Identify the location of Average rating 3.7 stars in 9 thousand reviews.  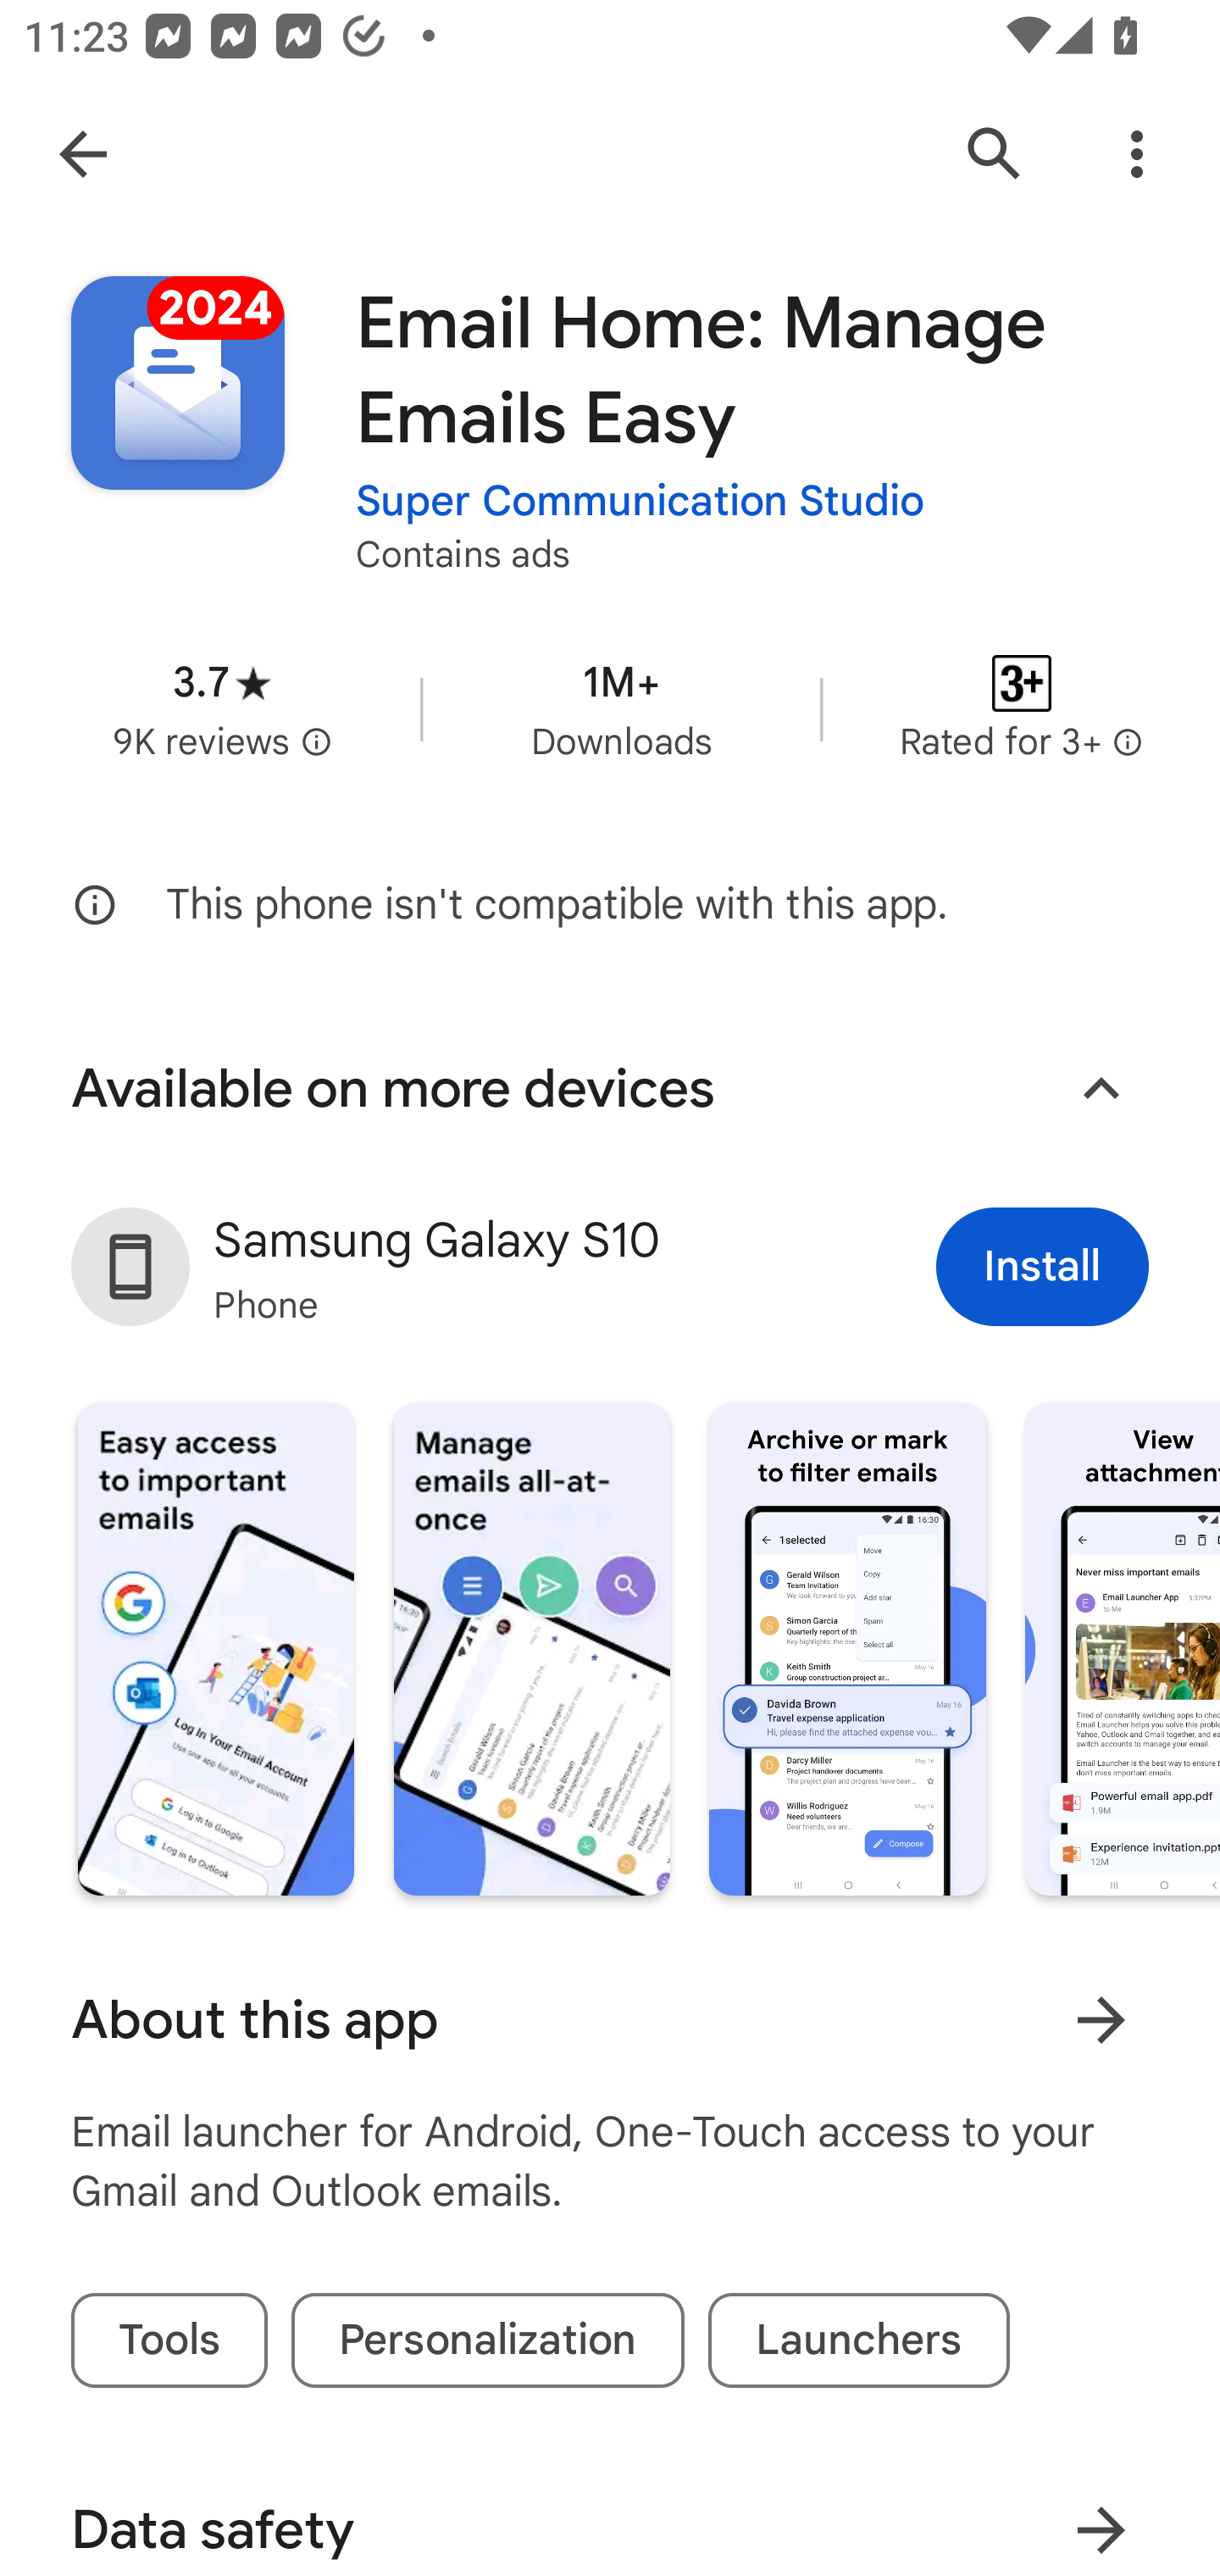
(222, 708).